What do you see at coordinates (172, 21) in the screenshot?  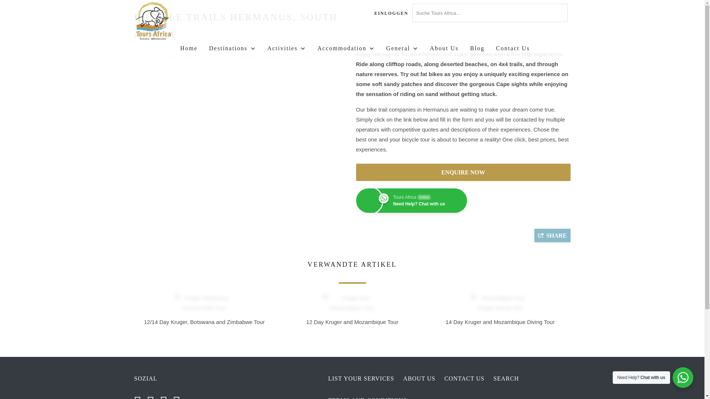 I see `Tours Africa` at bounding box center [172, 21].